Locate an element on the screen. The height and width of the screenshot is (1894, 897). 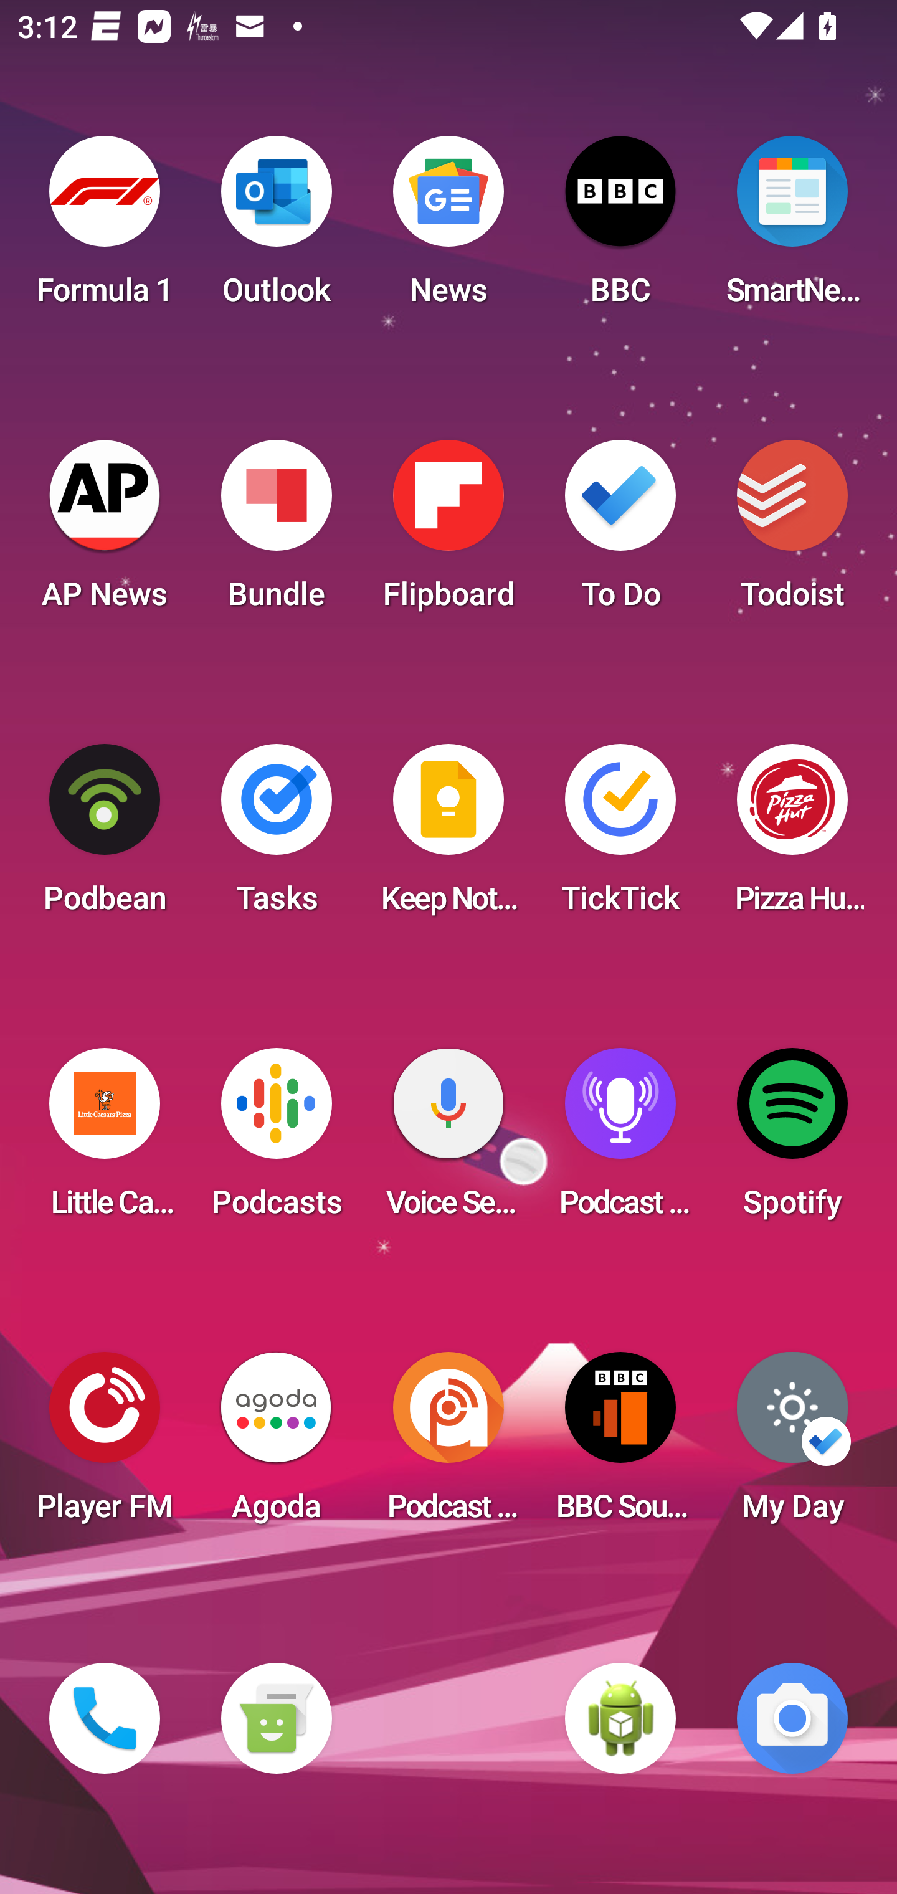
Little Caesars Pizza is located at coordinates (105, 1140).